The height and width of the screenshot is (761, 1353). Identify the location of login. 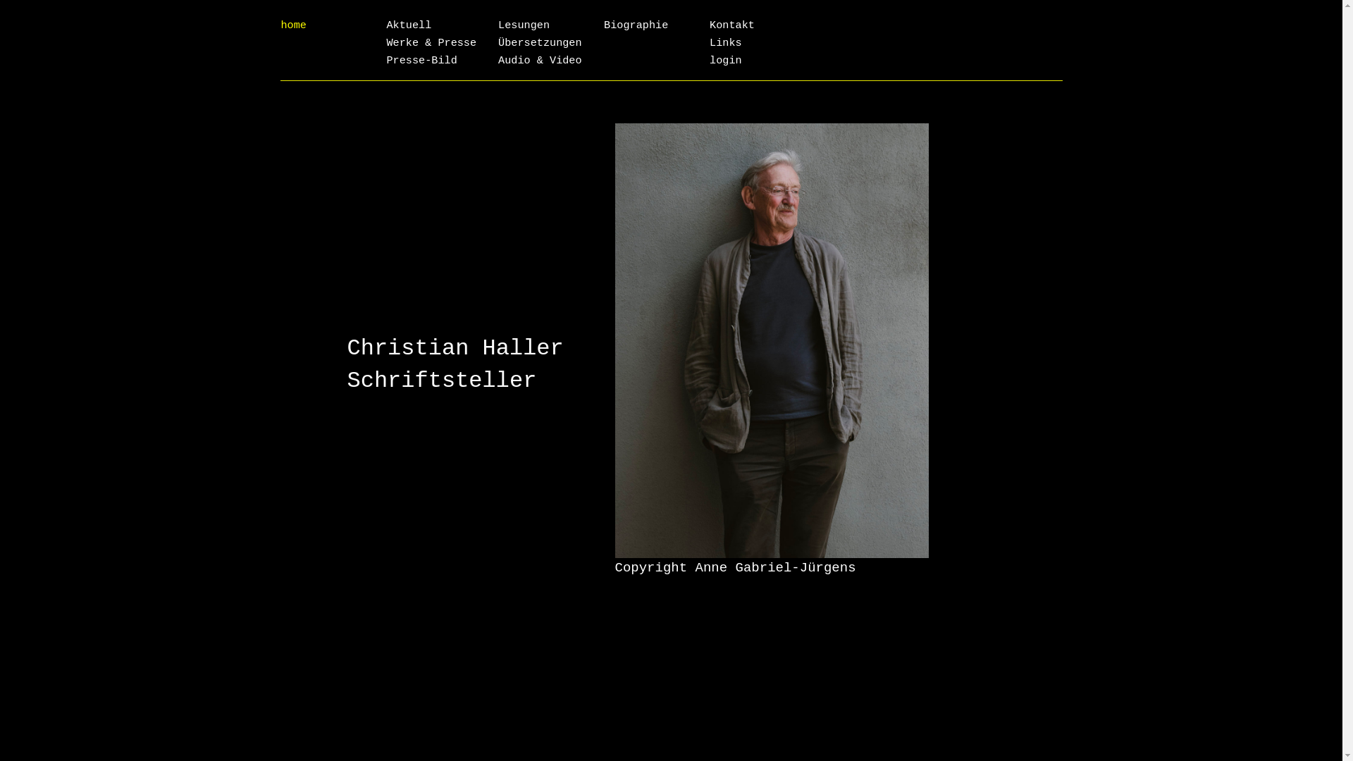
(726, 61).